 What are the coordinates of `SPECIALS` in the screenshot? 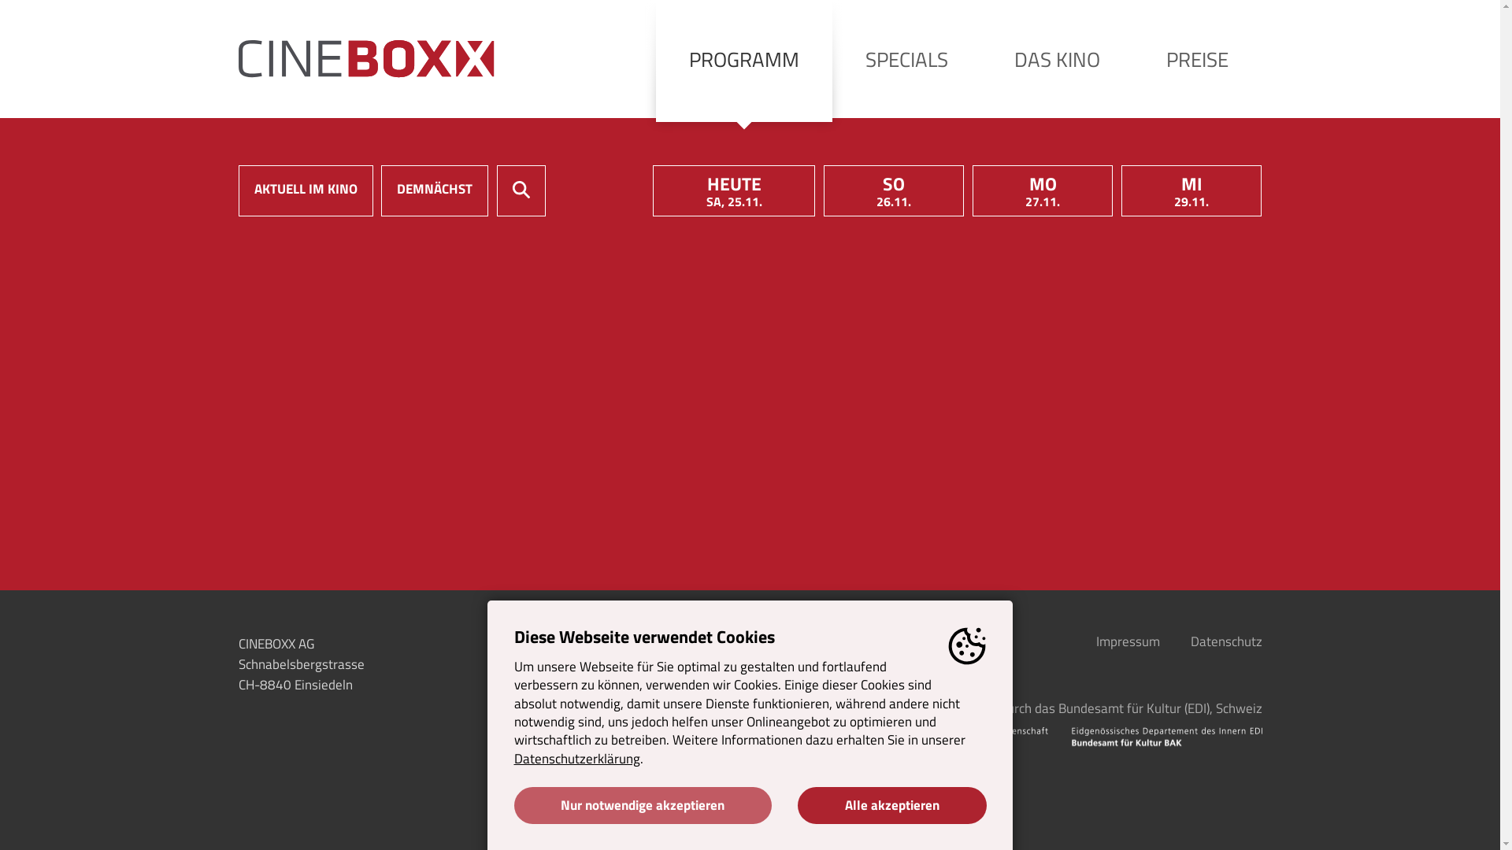 It's located at (907, 59).